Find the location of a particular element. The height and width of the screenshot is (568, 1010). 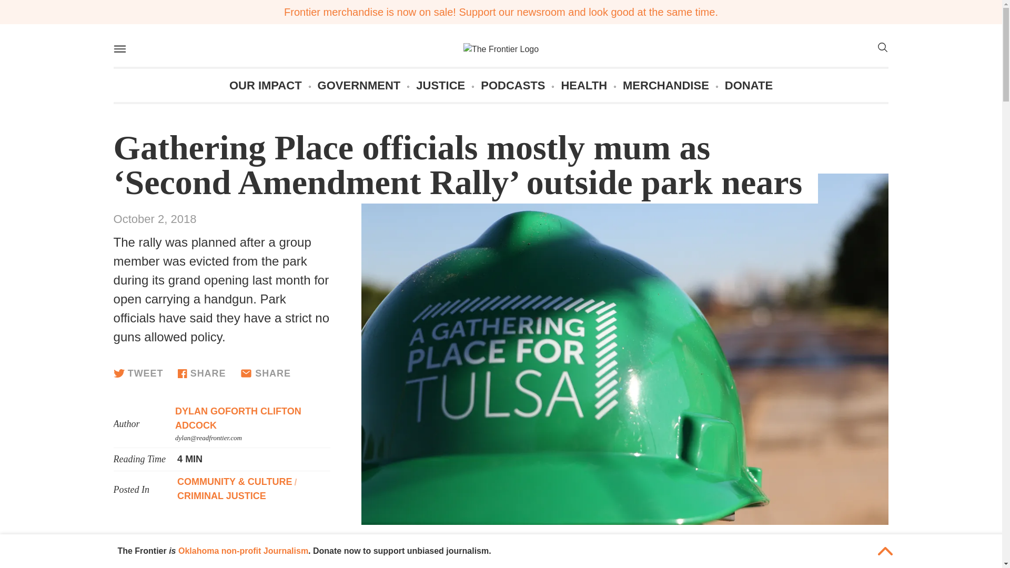

DYLAN GOFORTH is located at coordinates (218, 411).